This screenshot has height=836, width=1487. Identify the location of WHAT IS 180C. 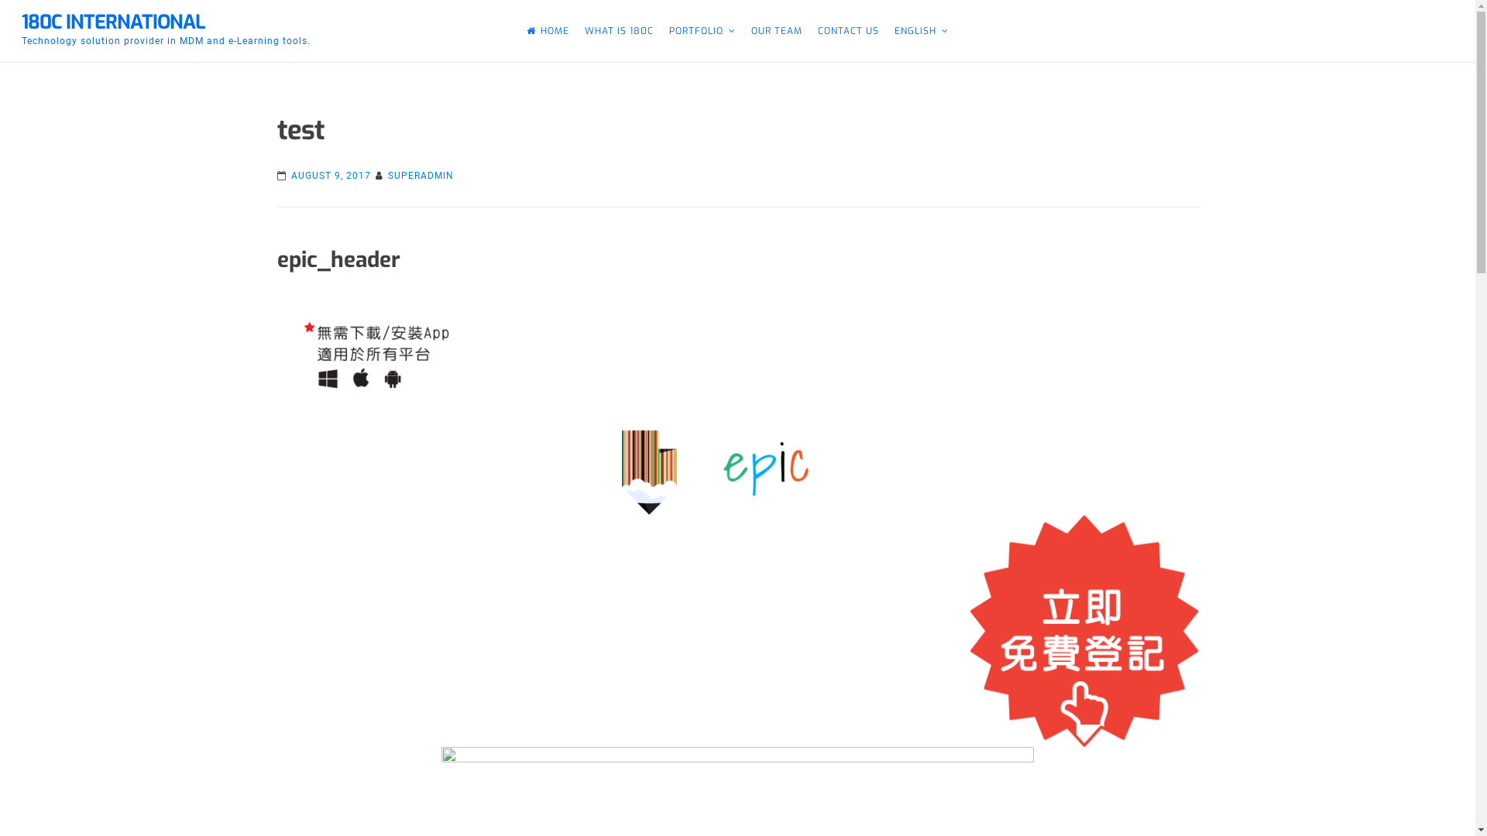
(620, 31).